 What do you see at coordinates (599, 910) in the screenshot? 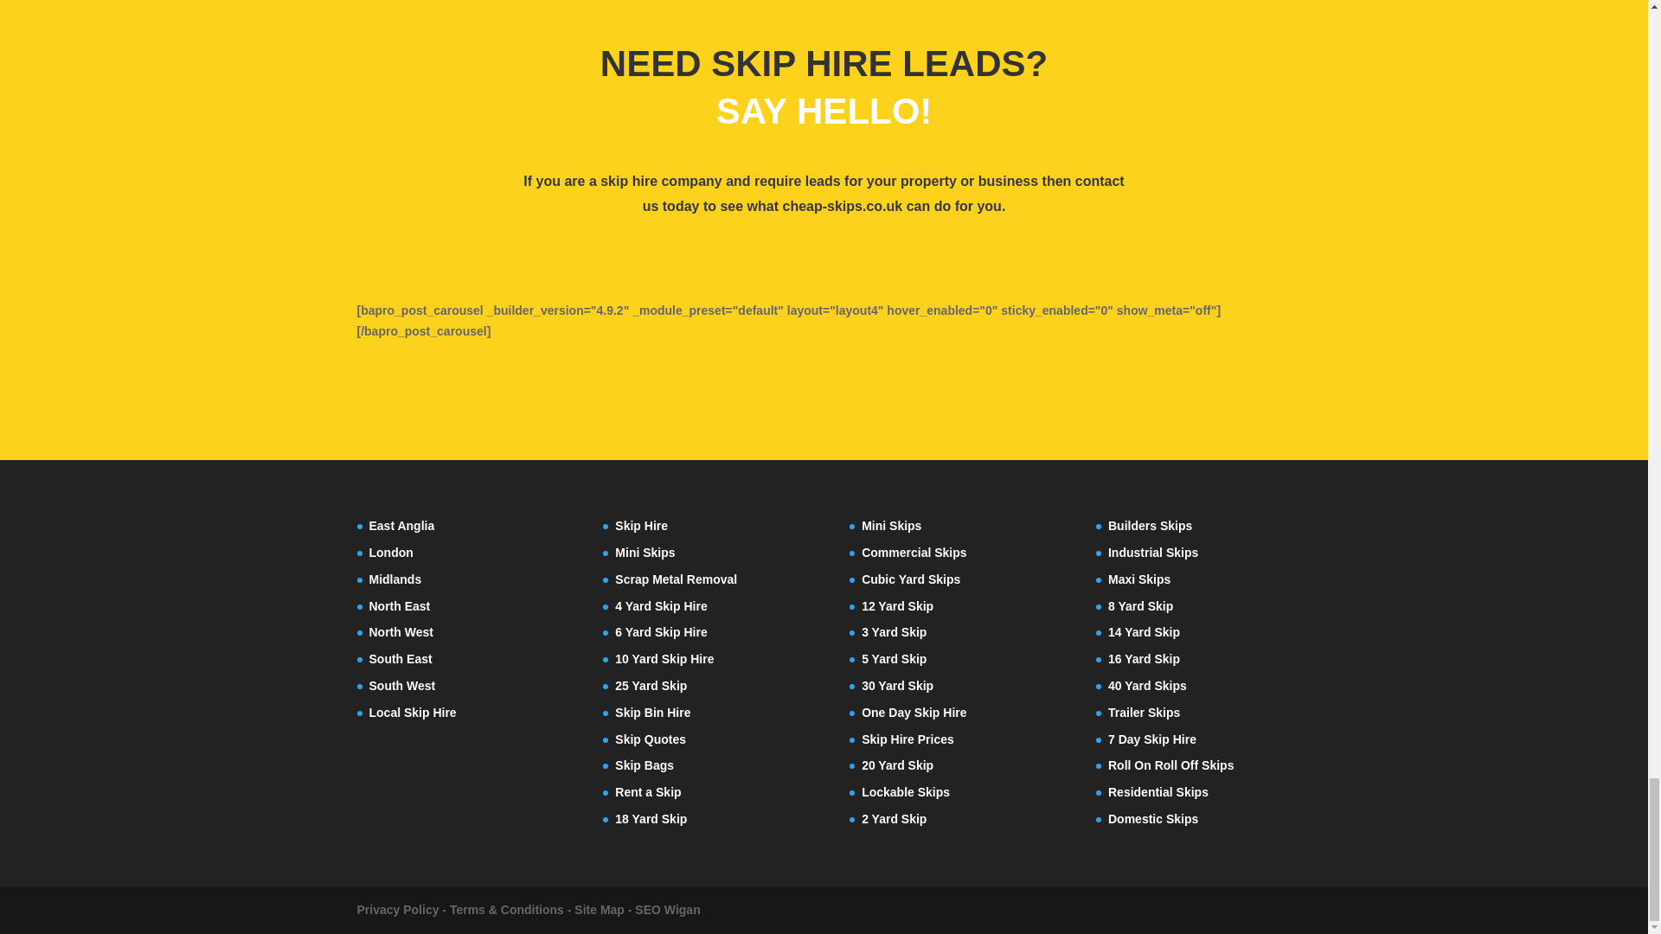
I see `Site Map` at bounding box center [599, 910].